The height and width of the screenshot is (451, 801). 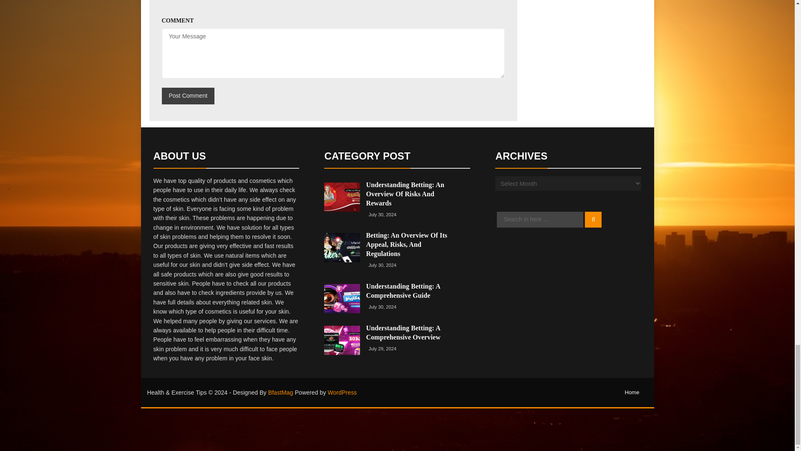 What do you see at coordinates (225, 7) in the screenshot?
I see `reCAPTCHA` at bounding box center [225, 7].